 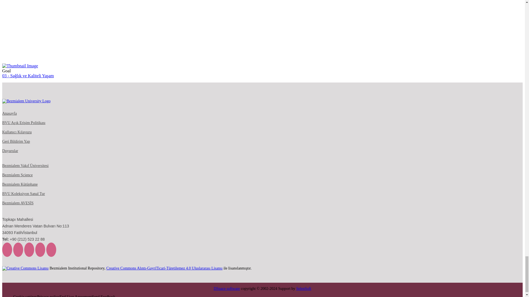 I want to click on Duyurular, so click(x=10, y=151).